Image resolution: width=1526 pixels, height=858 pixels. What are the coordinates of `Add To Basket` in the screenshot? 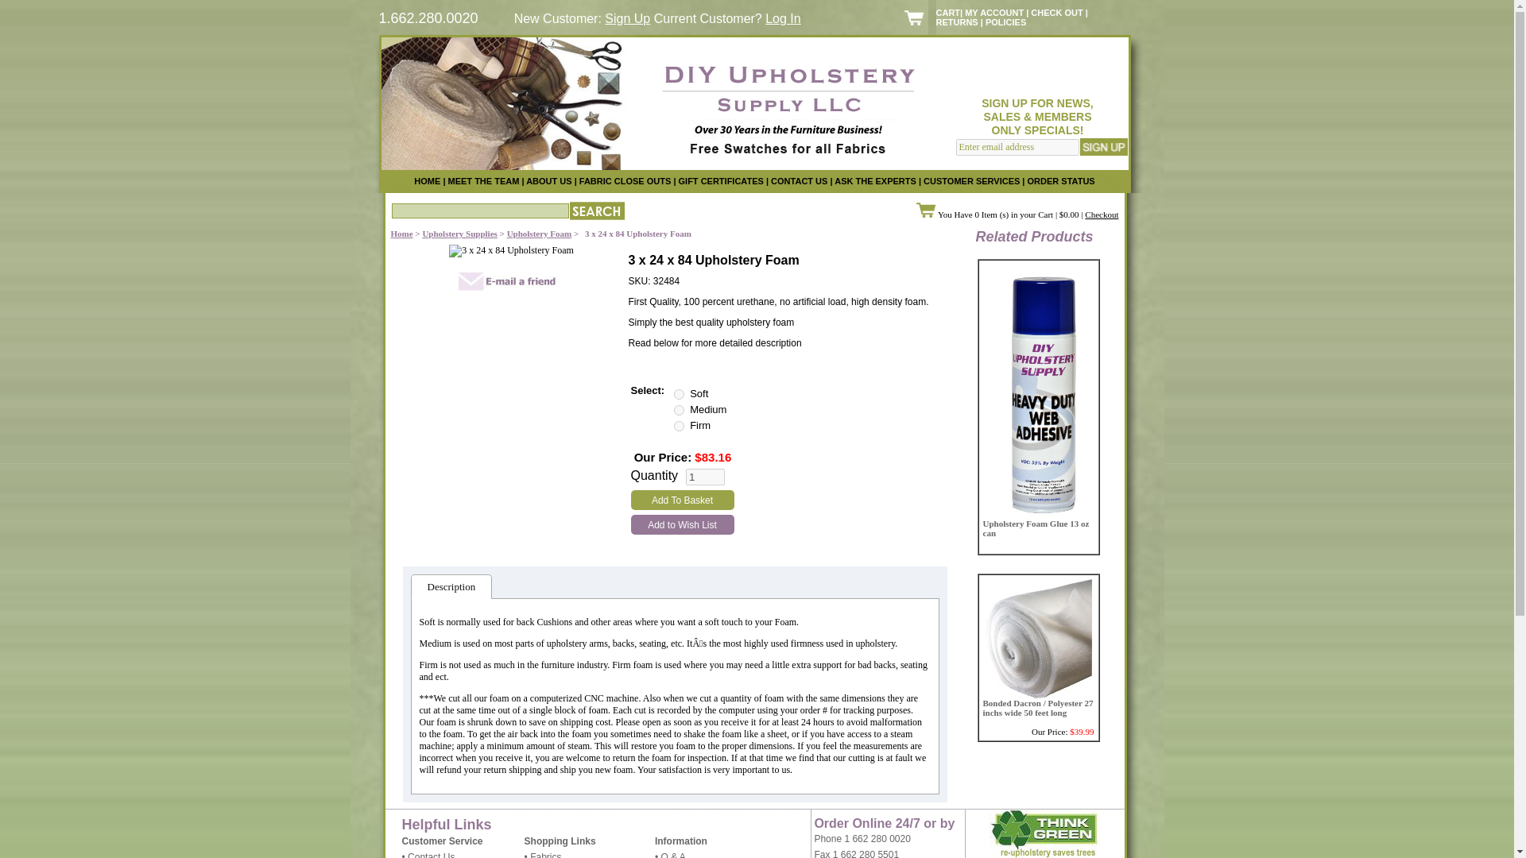 It's located at (682, 499).